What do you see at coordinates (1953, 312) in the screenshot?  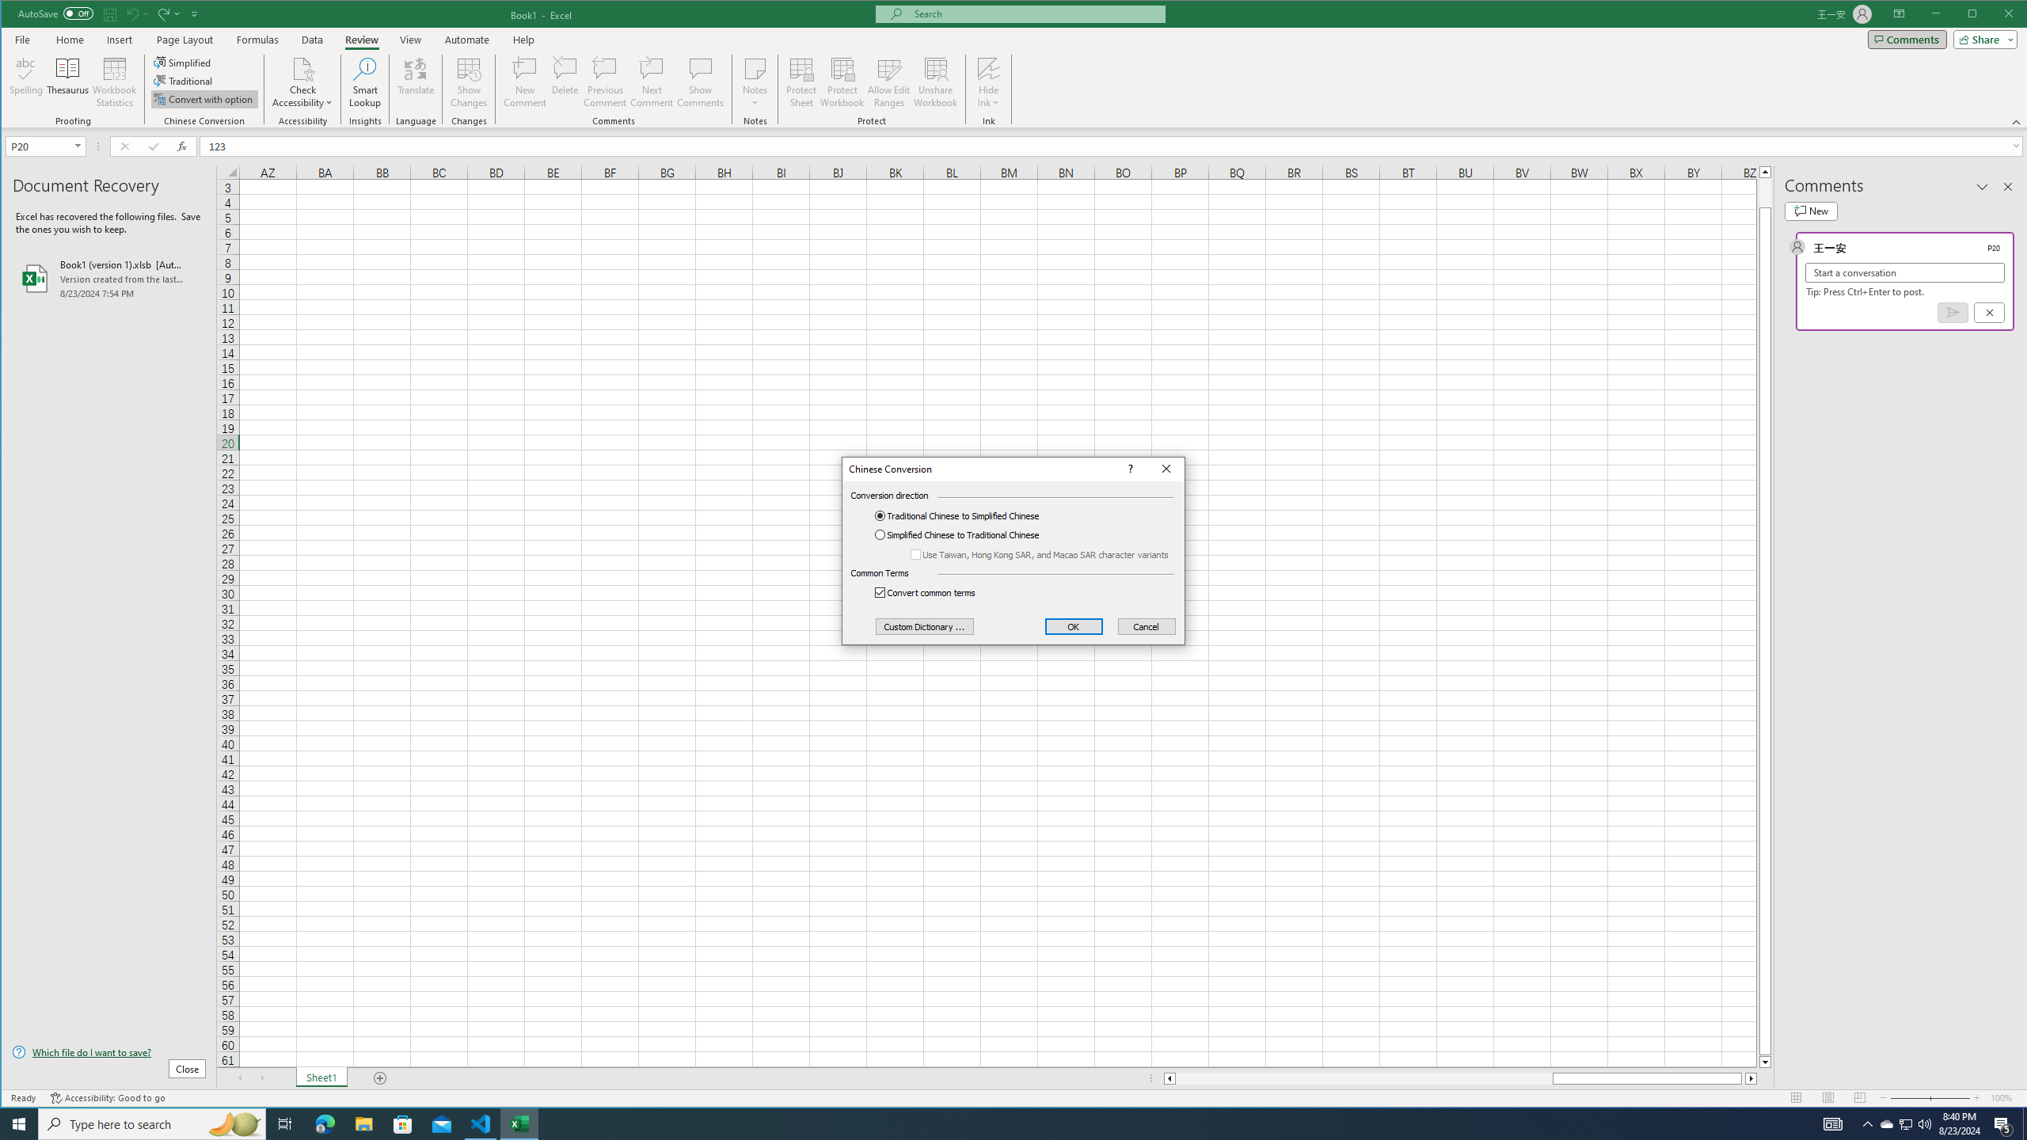 I see `Post comment (Ctrl + Enter)` at bounding box center [1953, 312].